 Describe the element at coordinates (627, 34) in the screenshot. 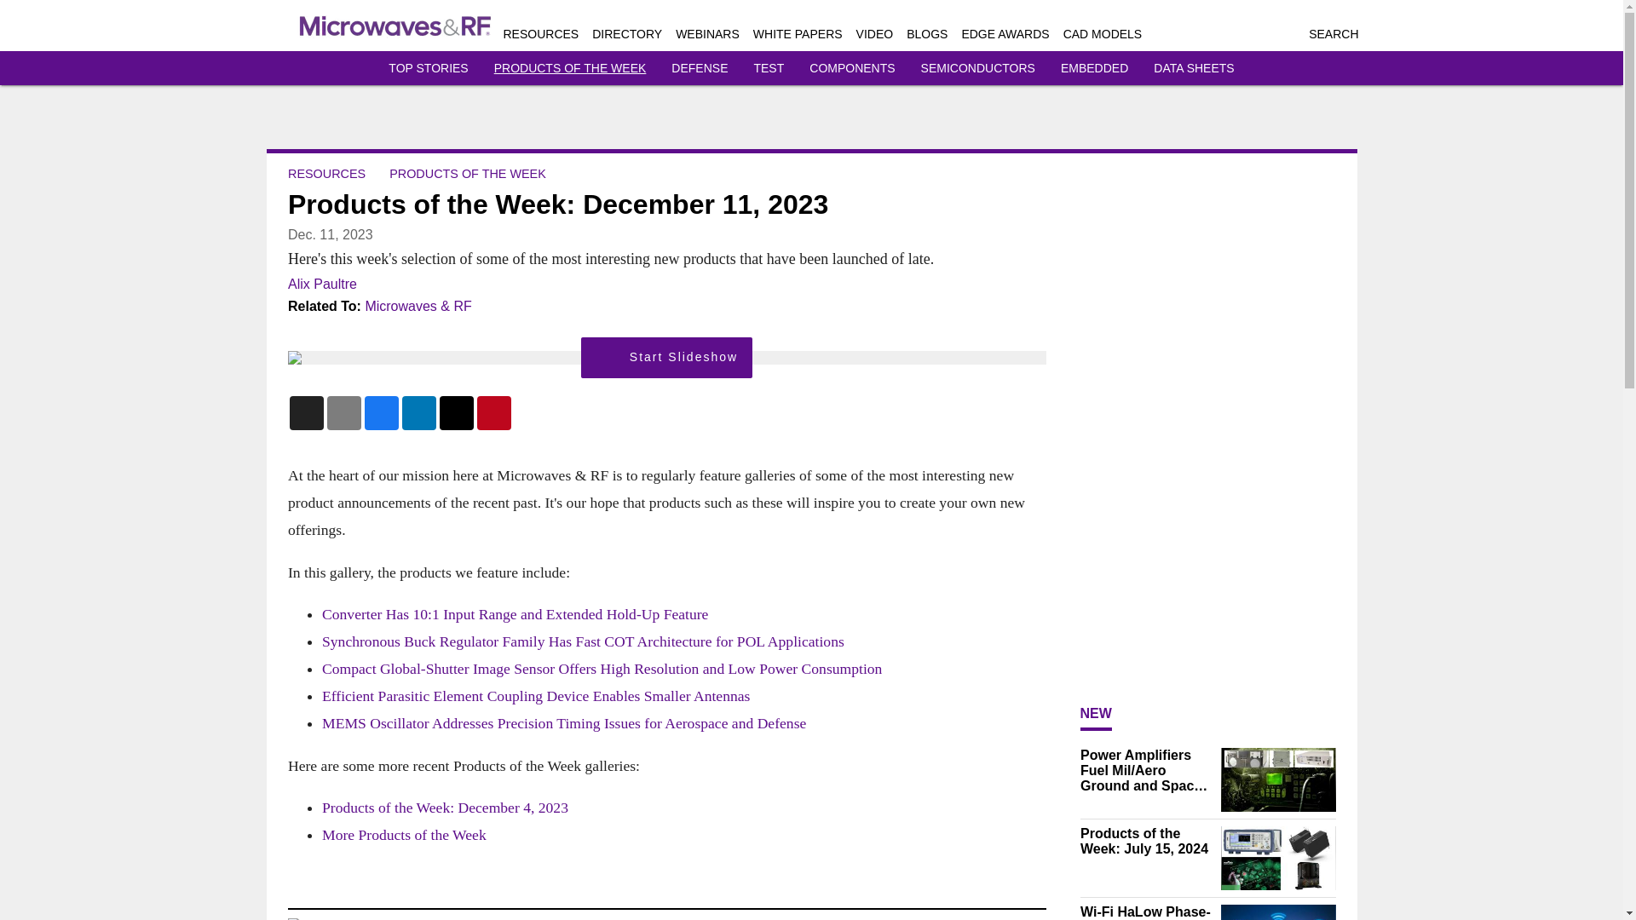

I see `DIRECTORY` at that location.